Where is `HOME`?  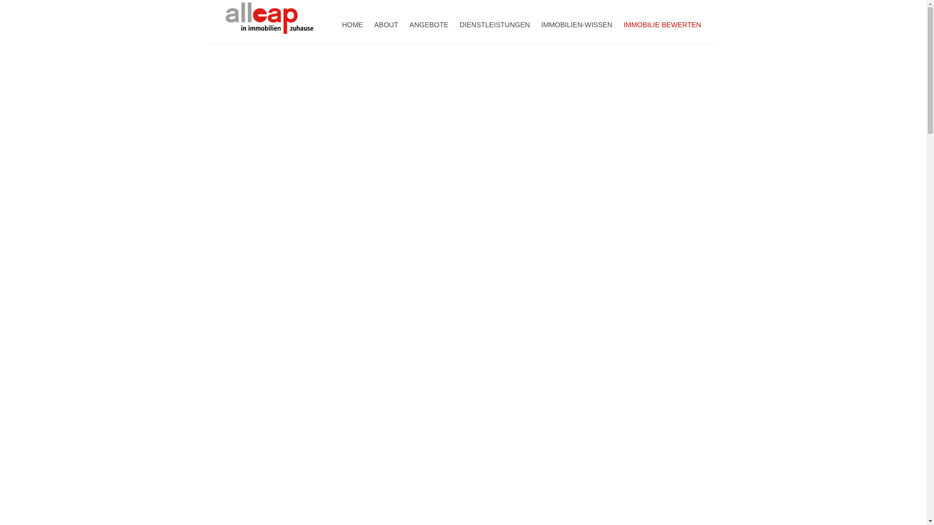
HOME is located at coordinates (352, 23).